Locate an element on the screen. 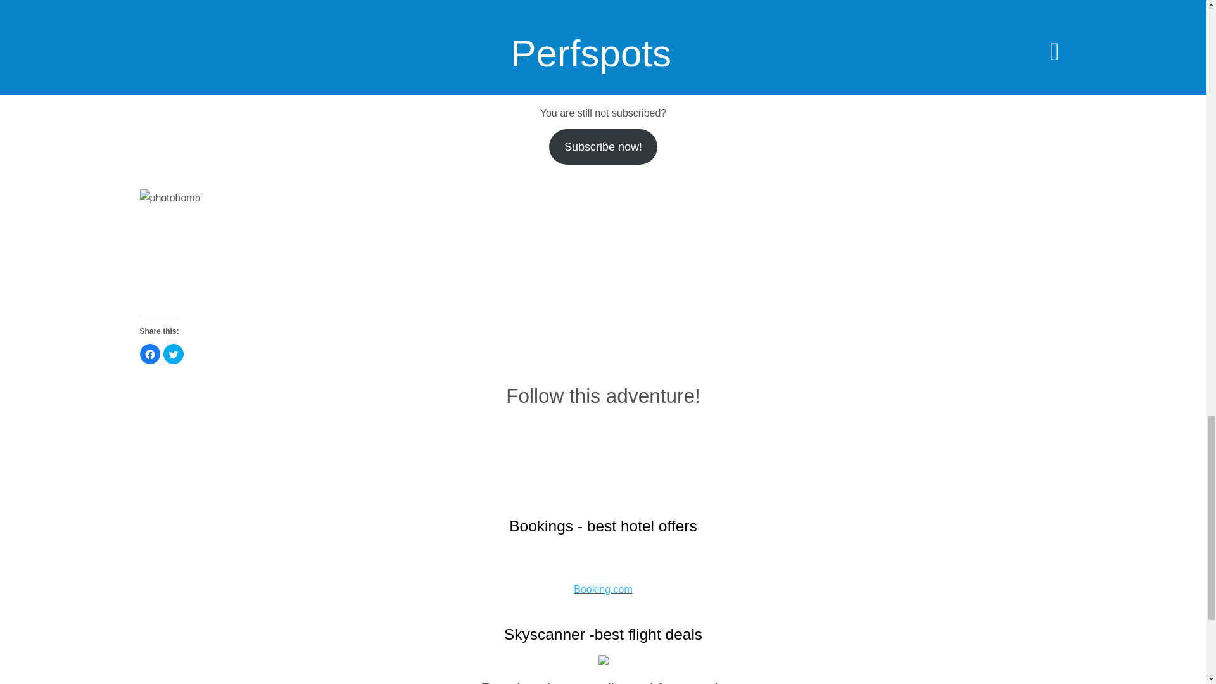 The width and height of the screenshot is (1216, 684). Subscribe now! is located at coordinates (603, 147).